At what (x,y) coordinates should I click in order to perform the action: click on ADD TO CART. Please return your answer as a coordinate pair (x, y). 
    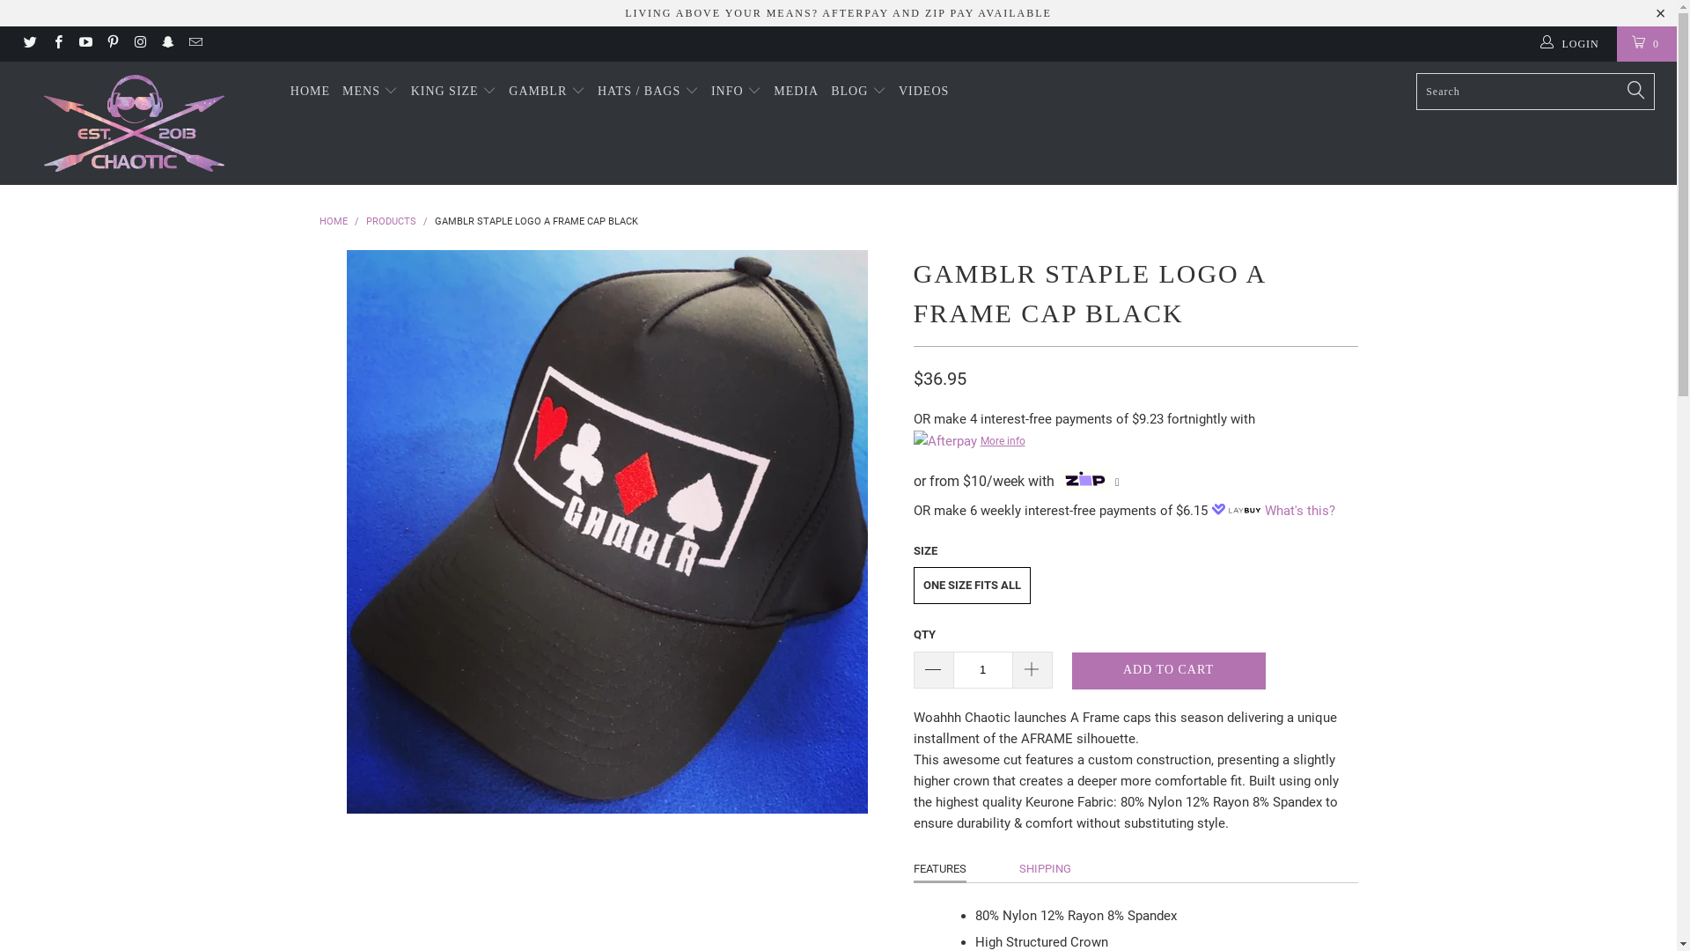
    Looking at the image, I should click on (1169, 671).